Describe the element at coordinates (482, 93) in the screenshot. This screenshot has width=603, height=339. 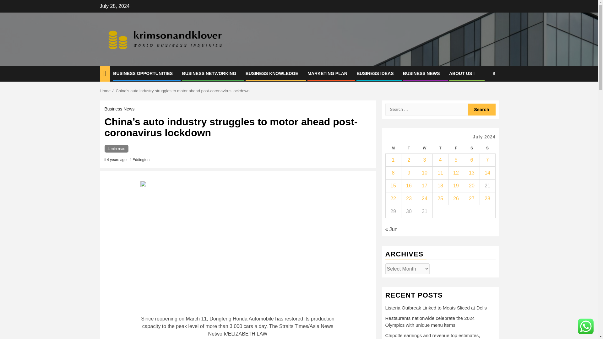
I see `Search` at that location.